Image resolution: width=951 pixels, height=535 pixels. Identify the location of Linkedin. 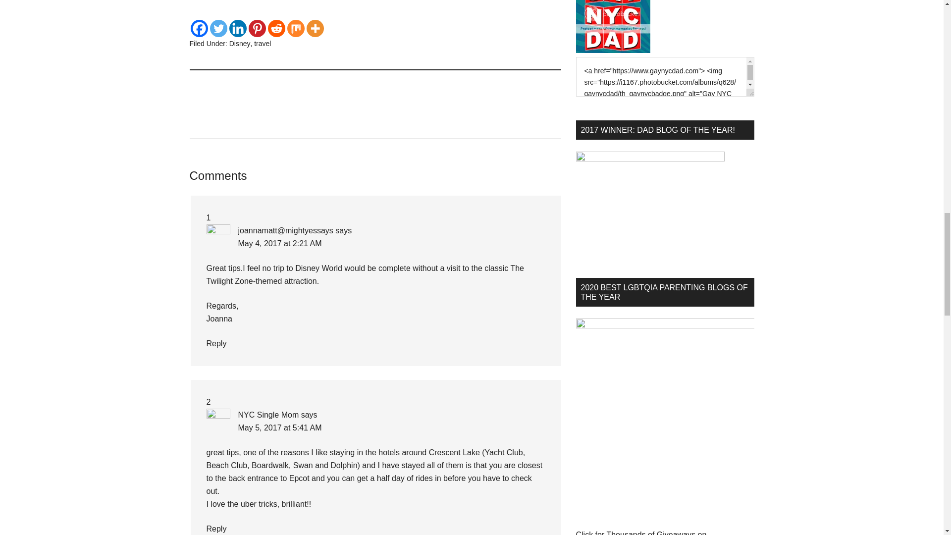
(238, 28).